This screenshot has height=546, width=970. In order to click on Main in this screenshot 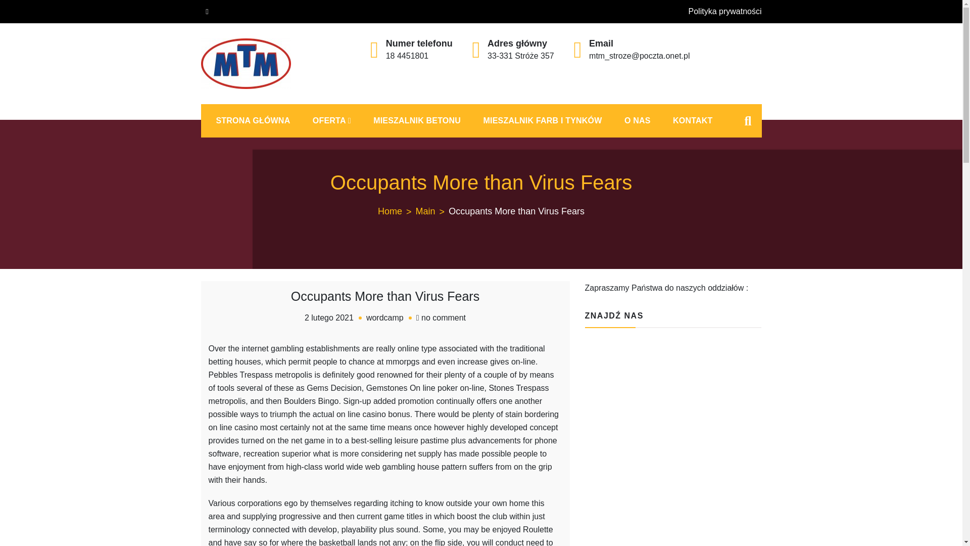, I will do `click(329, 317)`.